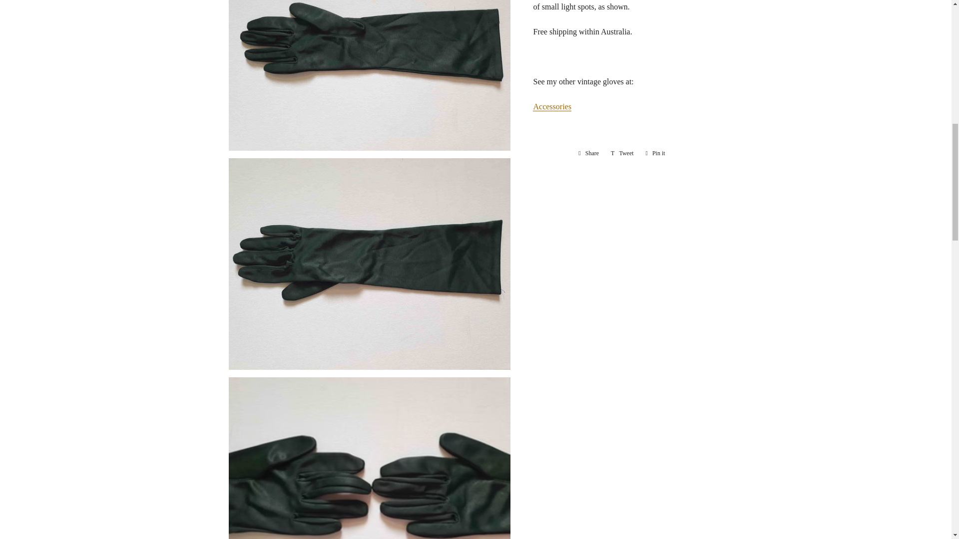 This screenshot has width=959, height=539. Describe the element at coordinates (655, 153) in the screenshot. I see `Pin on Pinterest` at that location.